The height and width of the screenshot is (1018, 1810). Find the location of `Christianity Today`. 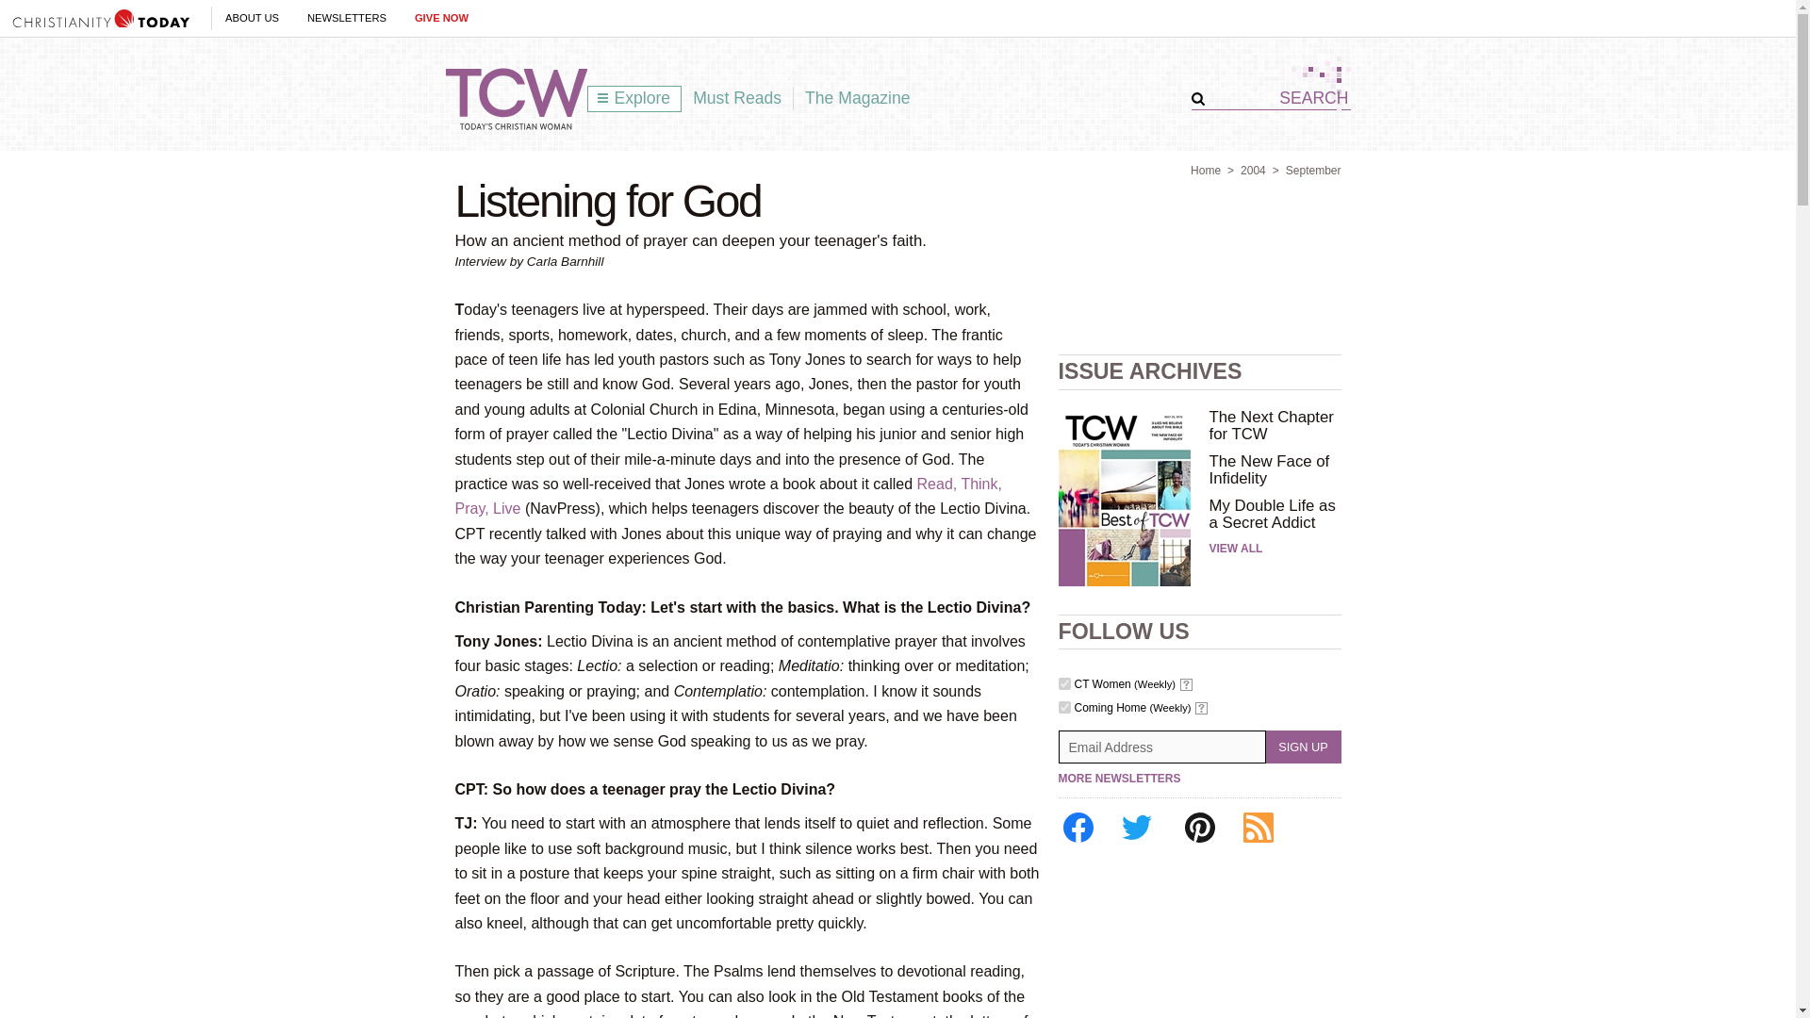

Christianity Today is located at coordinates (101, 18).